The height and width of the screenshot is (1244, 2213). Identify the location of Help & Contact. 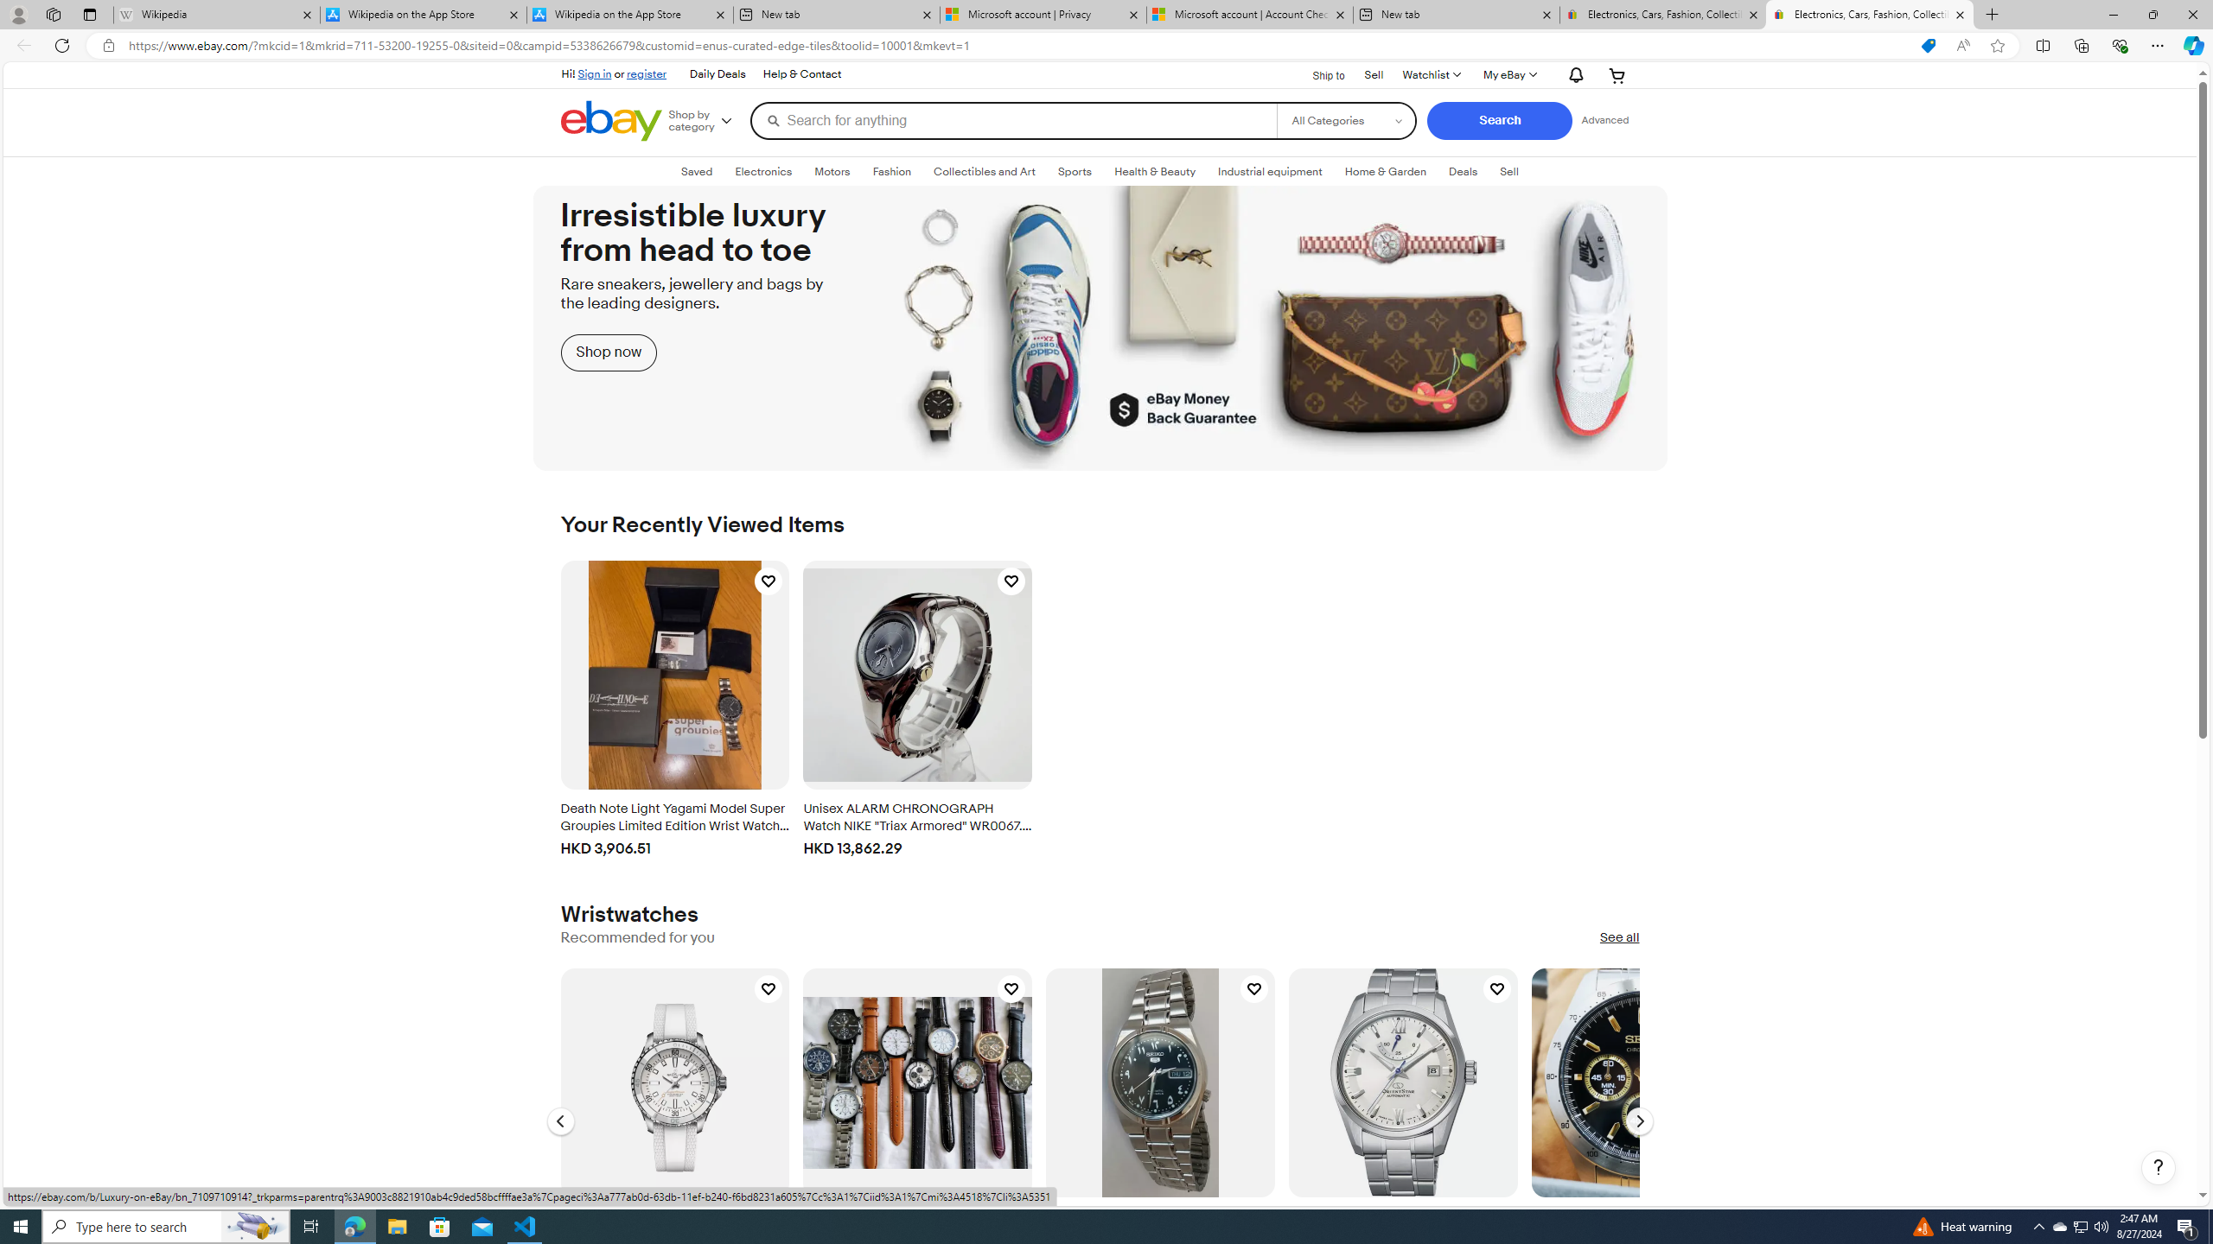
(802, 74).